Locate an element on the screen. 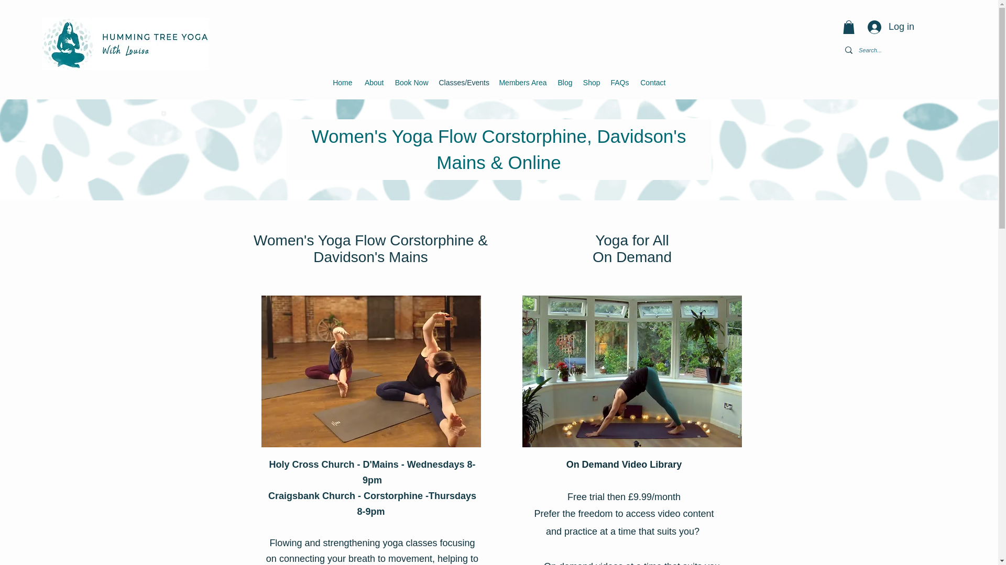 This screenshot has height=565, width=1006. About is located at coordinates (373, 83).